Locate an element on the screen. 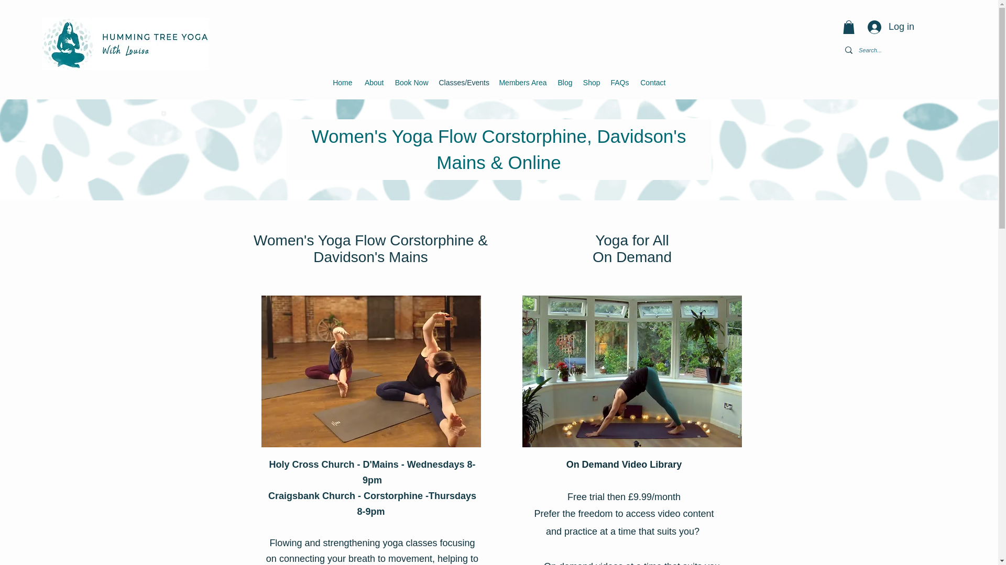 This screenshot has height=565, width=1006. About is located at coordinates (373, 83).